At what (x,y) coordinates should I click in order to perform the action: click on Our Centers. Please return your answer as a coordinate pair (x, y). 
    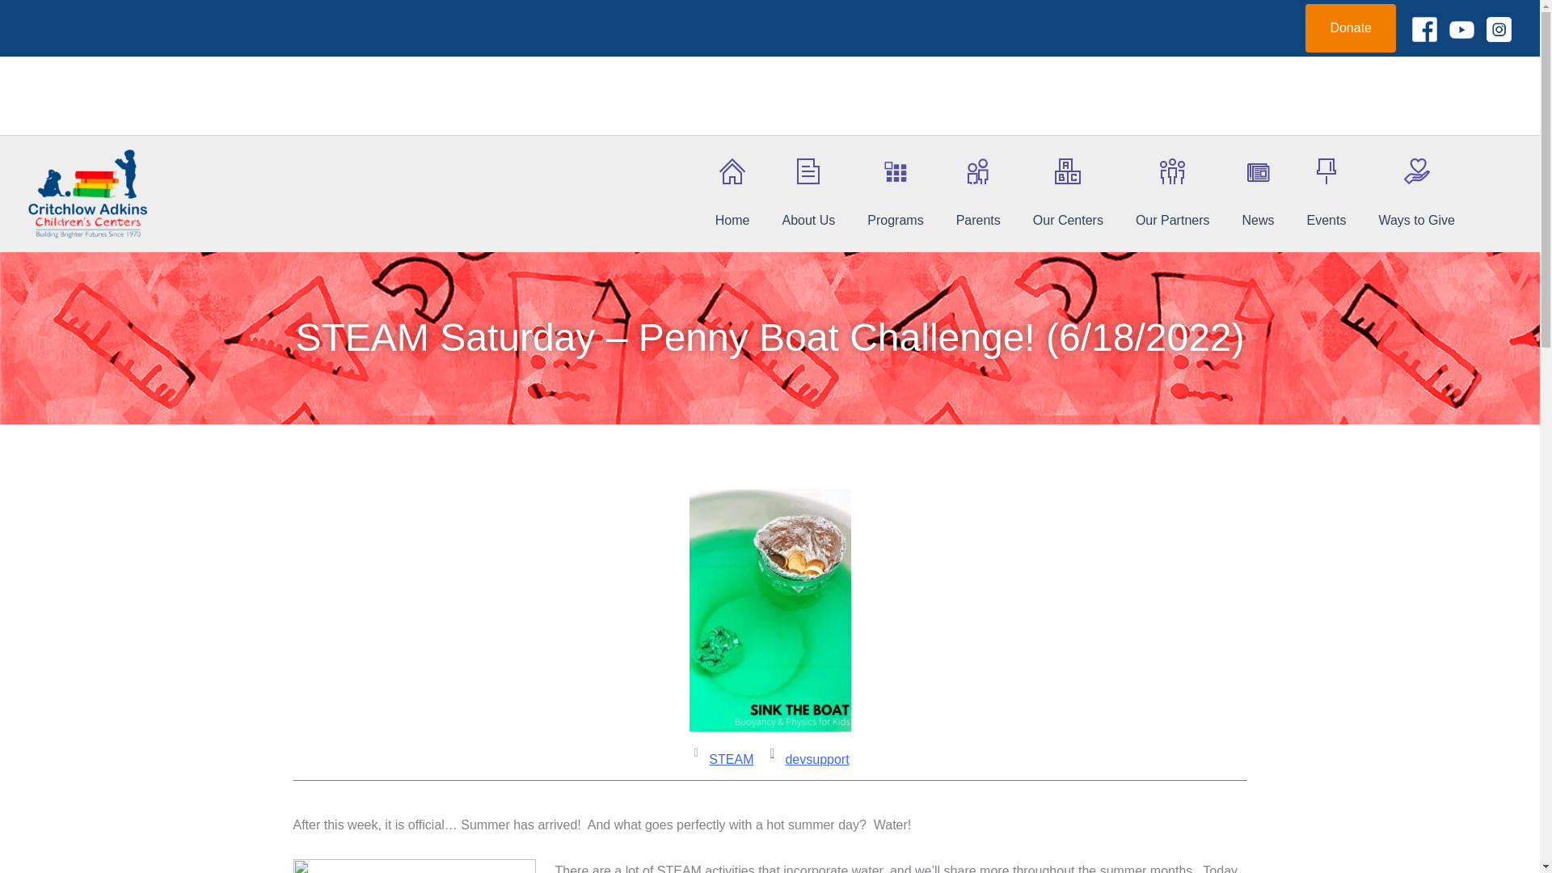
    Looking at the image, I should click on (1067, 201).